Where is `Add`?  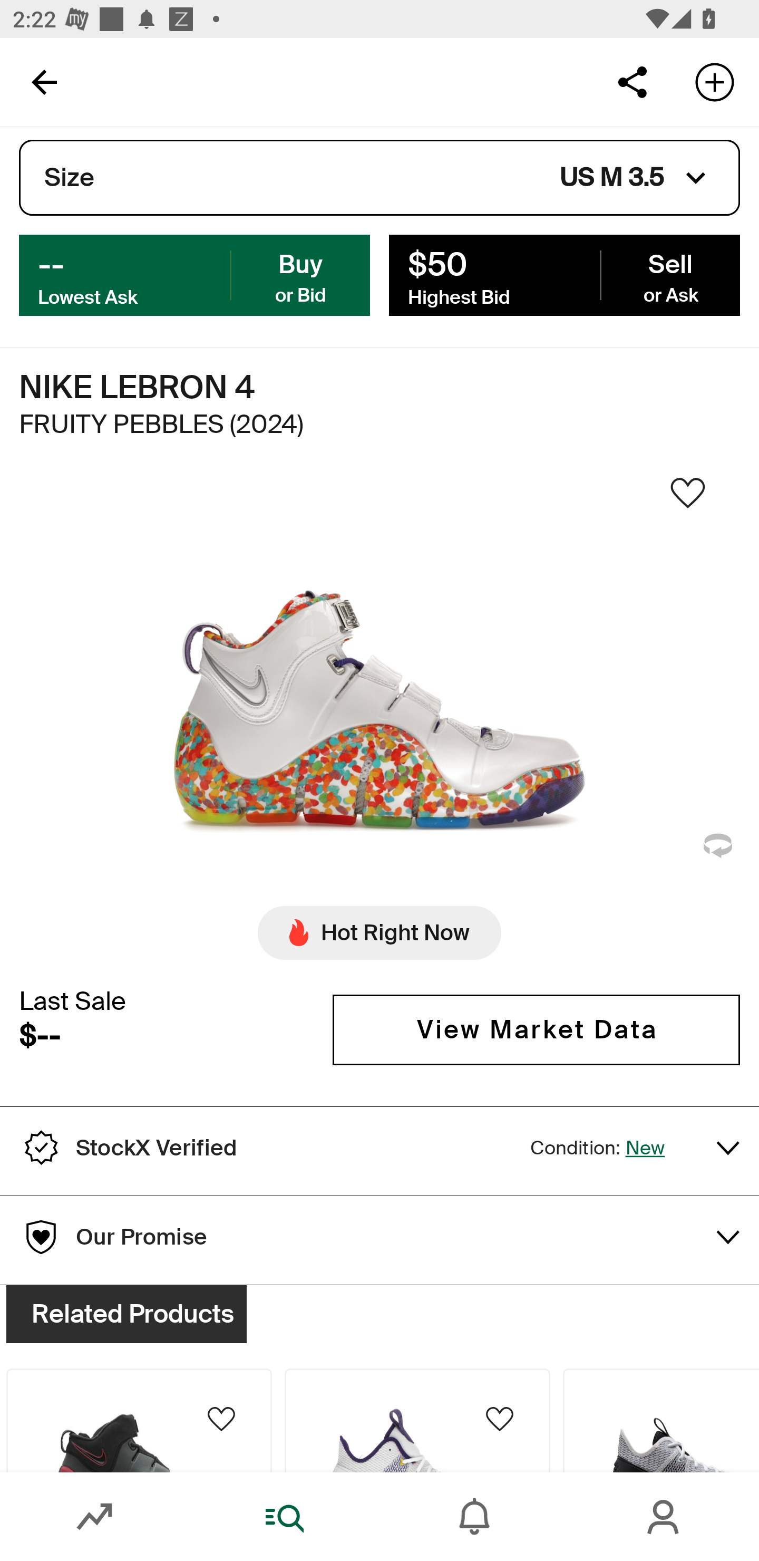 Add is located at coordinates (715, 81).